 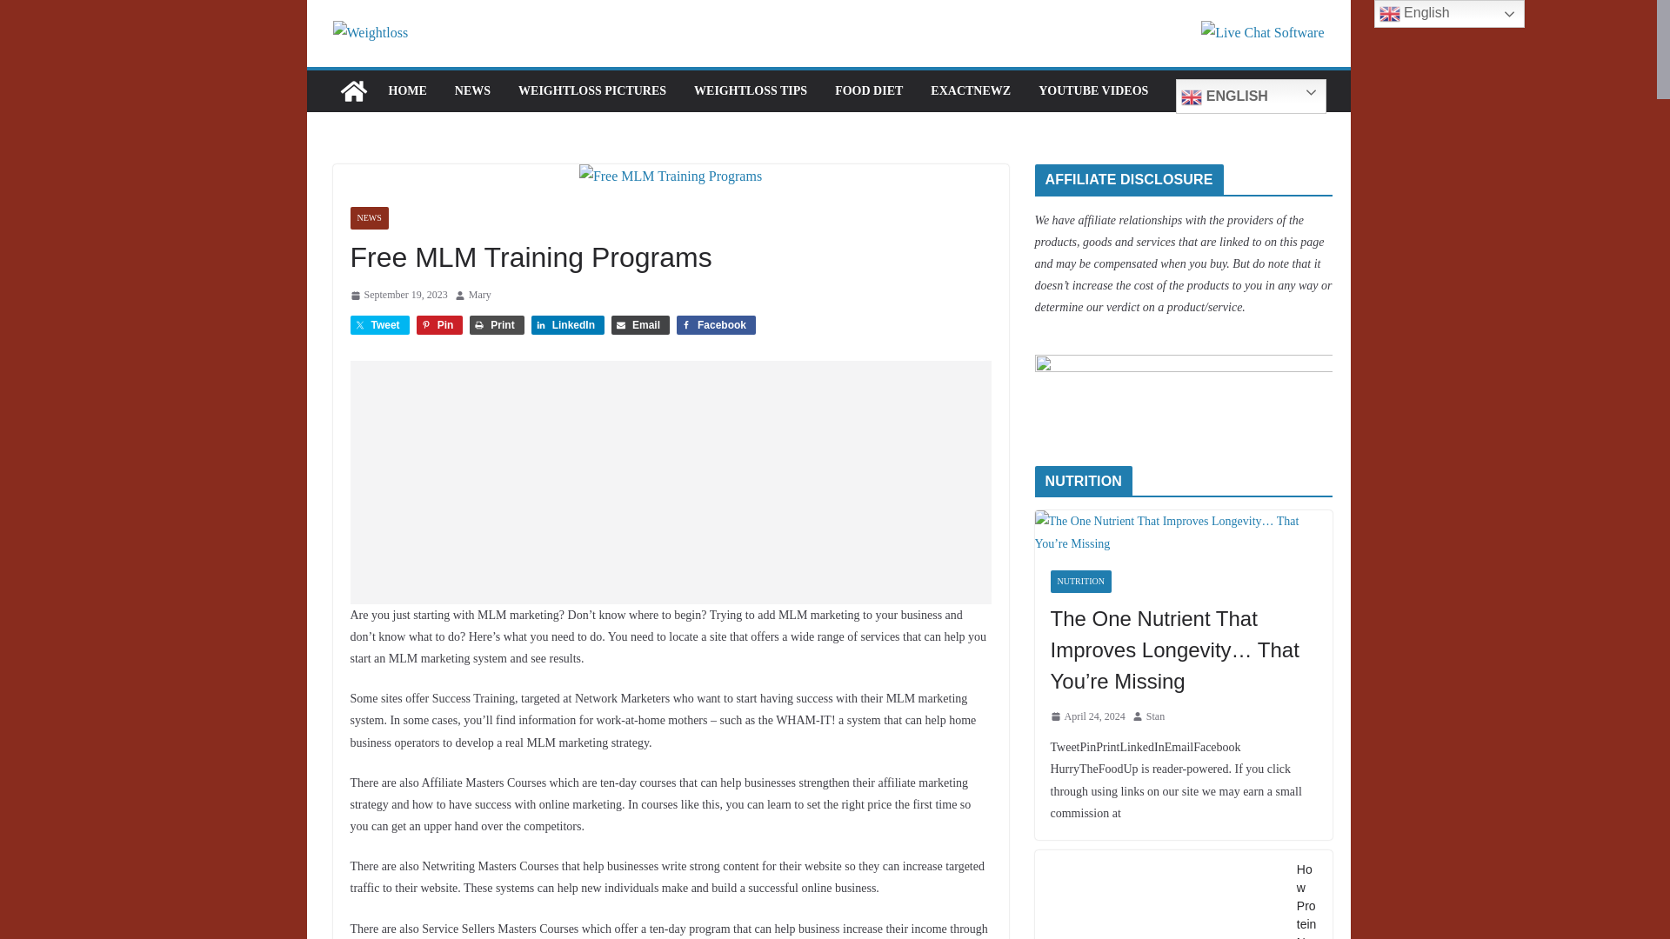 I want to click on Weightloss, so click(x=353, y=90).